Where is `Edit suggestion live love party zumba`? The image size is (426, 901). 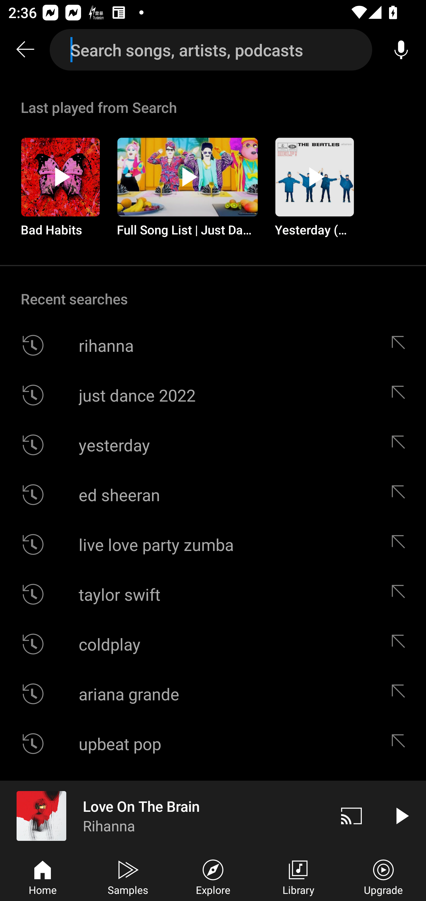
Edit suggestion live love party zumba is located at coordinates (401, 545).